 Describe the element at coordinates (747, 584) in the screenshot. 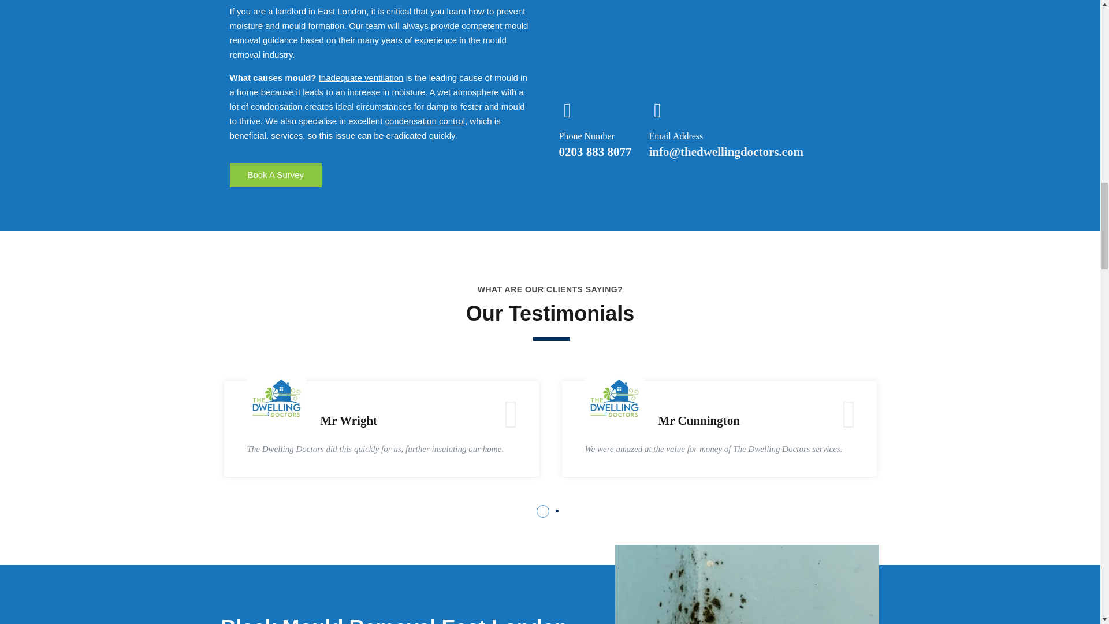

I see `black-mould` at that location.